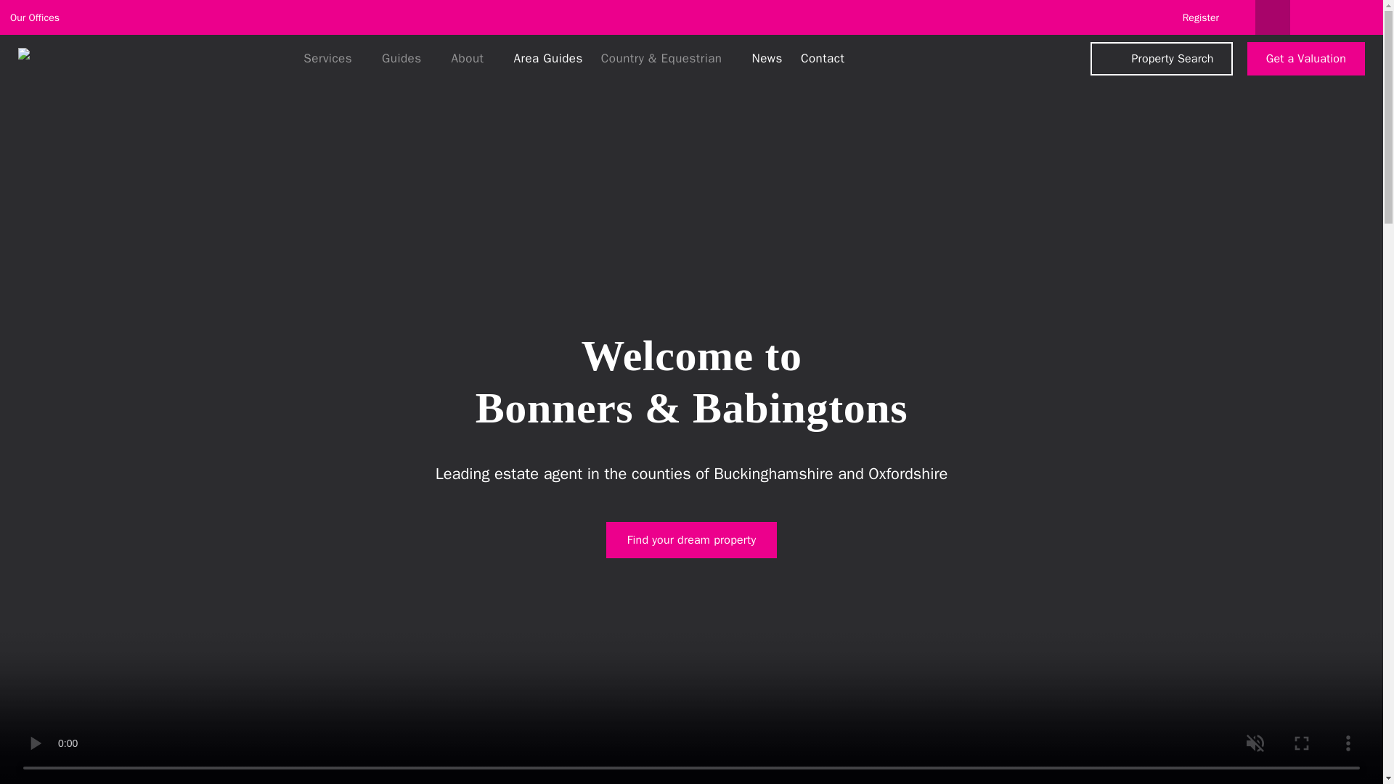  Describe the element at coordinates (472, 58) in the screenshot. I see `About` at that location.